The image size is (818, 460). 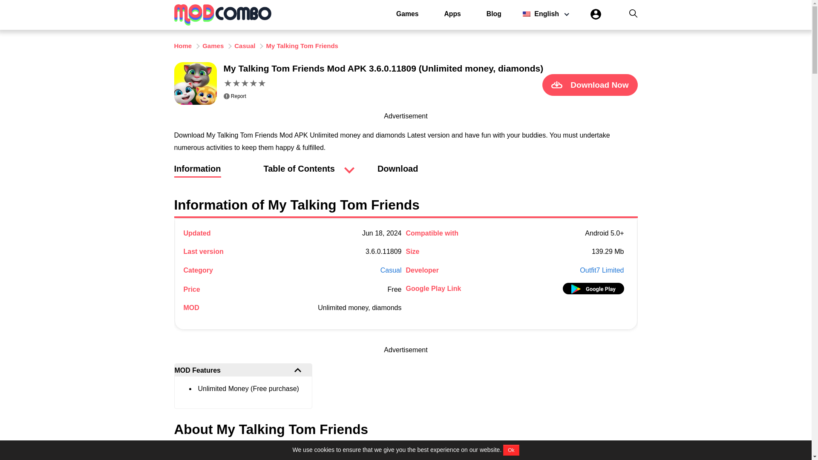 I want to click on Games, so click(x=213, y=46).